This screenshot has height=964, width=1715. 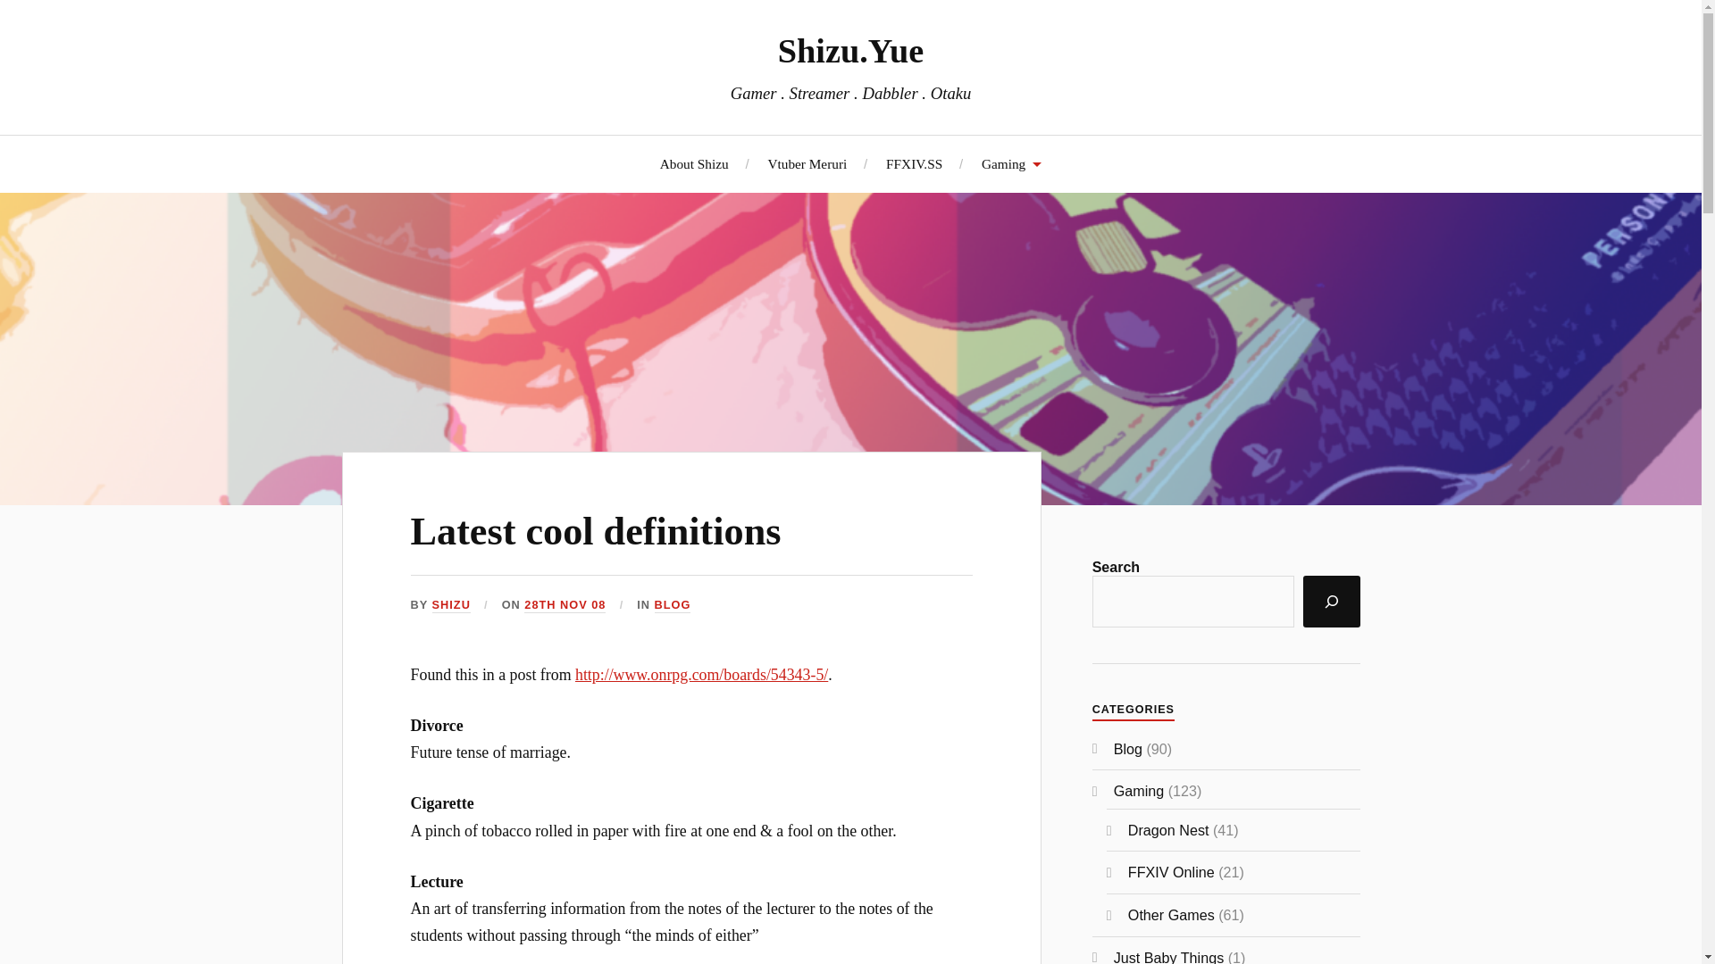 What do you see at coordinates (1138, 791) in the screenshot?
I see `Gaming` at bounding box center [1138, 791].